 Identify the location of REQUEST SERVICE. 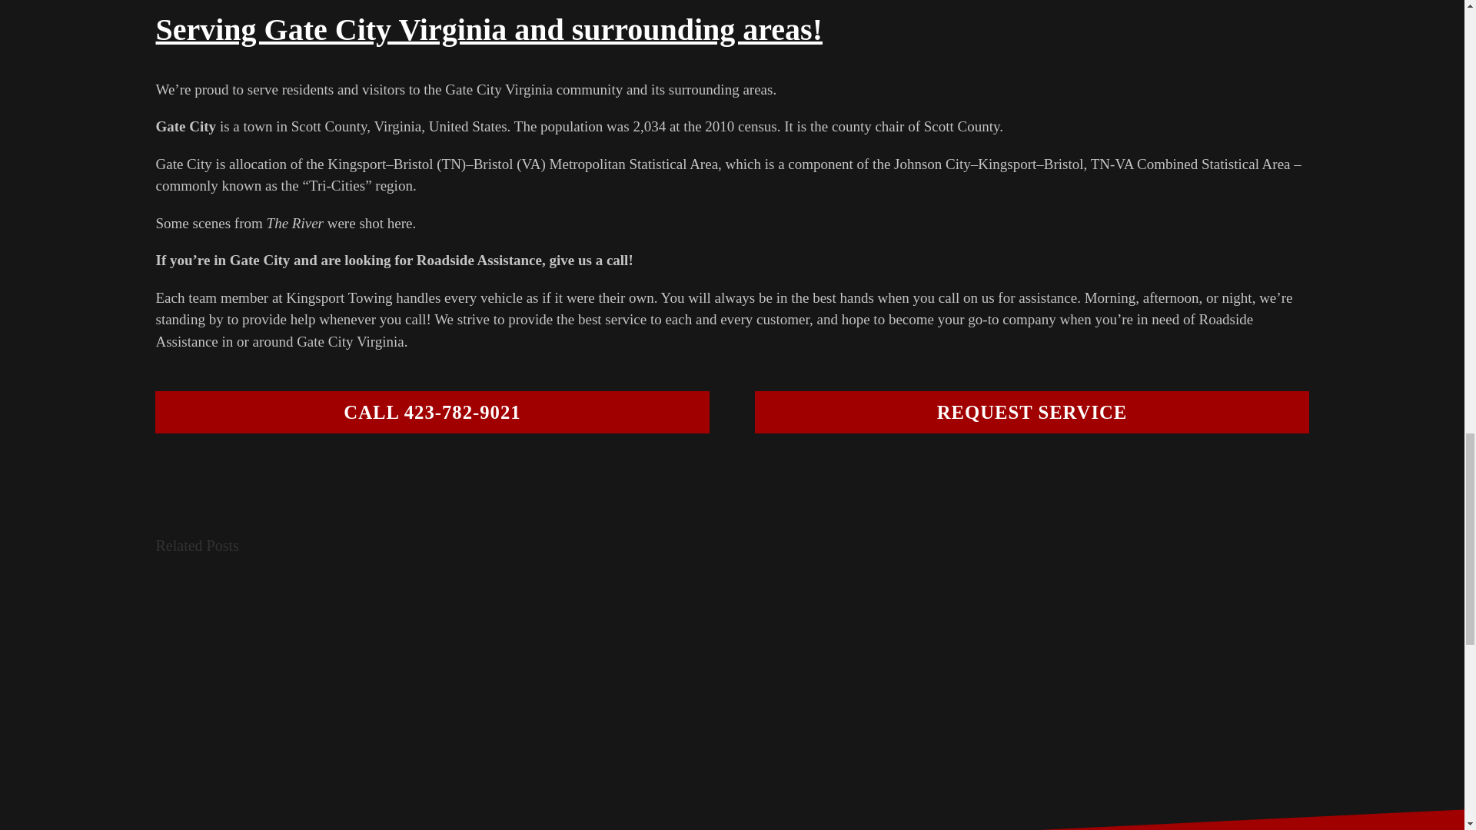
(1031, 412).